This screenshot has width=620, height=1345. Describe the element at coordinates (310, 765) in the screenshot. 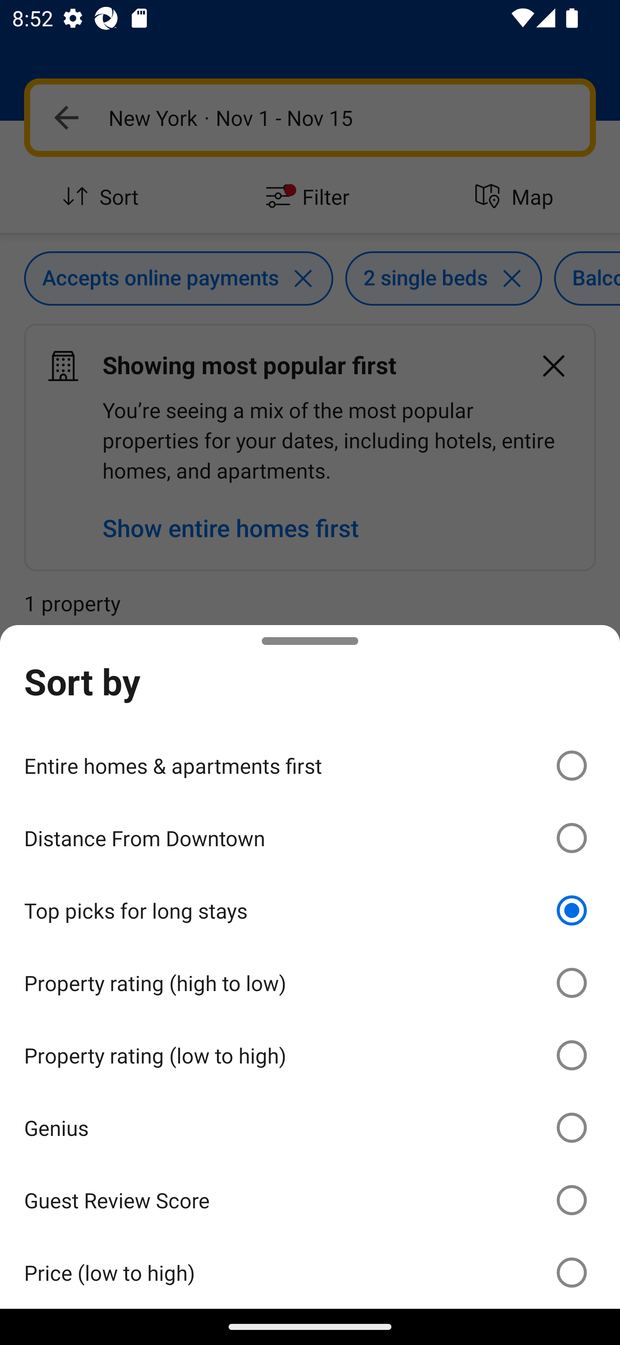

I see `Entire homes & apartments first` at that location.